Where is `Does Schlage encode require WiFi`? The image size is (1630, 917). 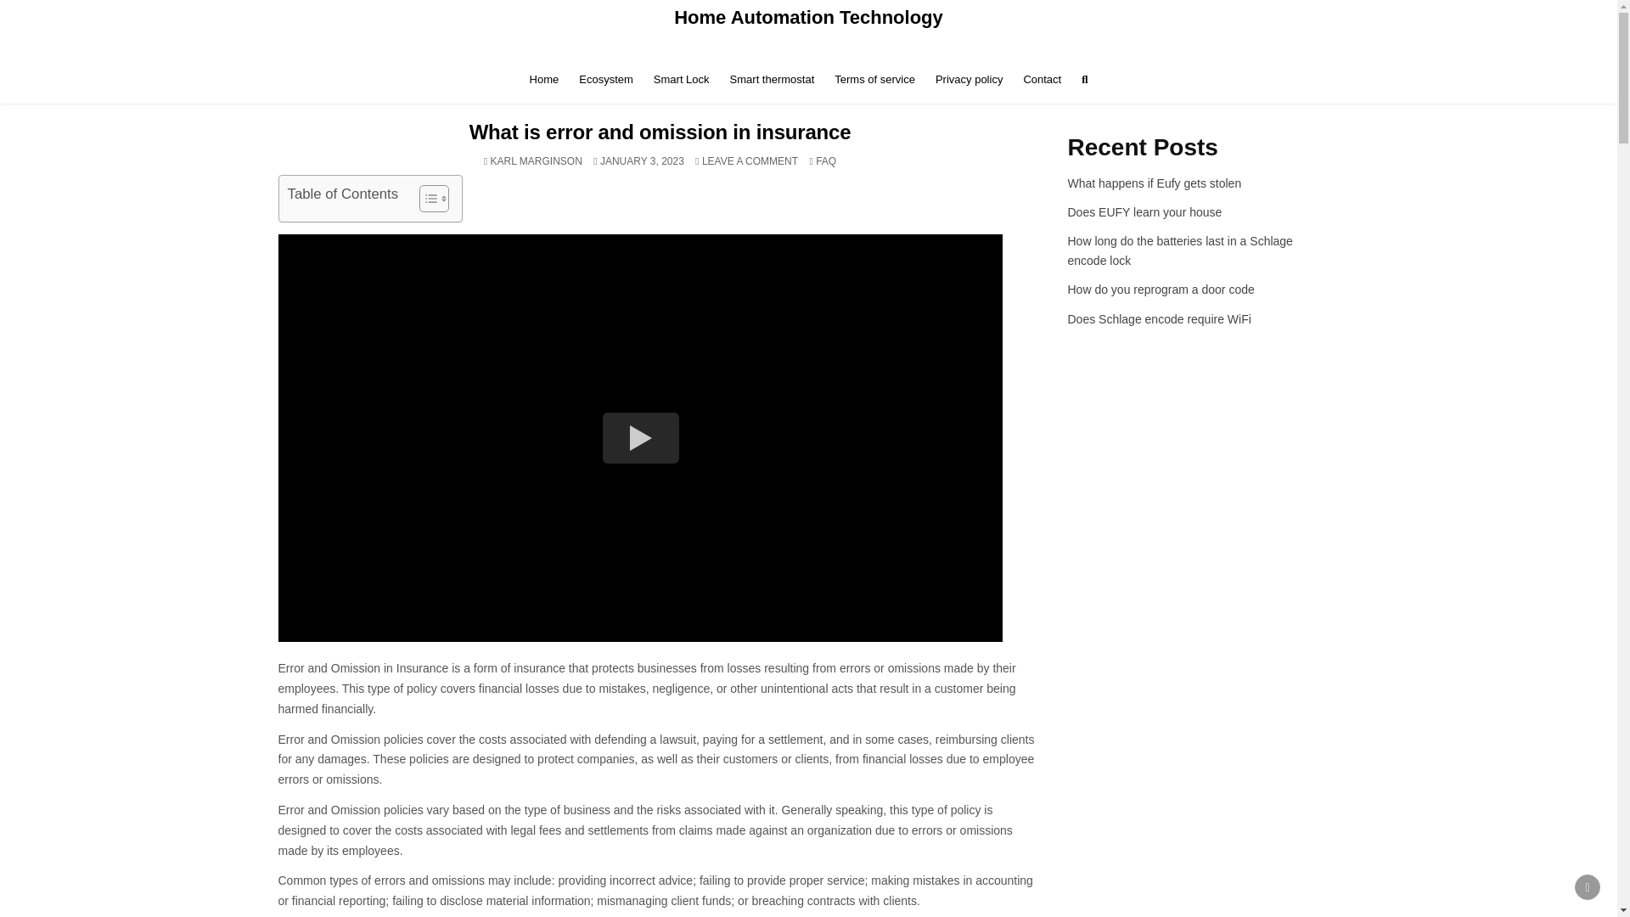 Does Schlage encode require WiFi is located at coordinates (1160, 319).